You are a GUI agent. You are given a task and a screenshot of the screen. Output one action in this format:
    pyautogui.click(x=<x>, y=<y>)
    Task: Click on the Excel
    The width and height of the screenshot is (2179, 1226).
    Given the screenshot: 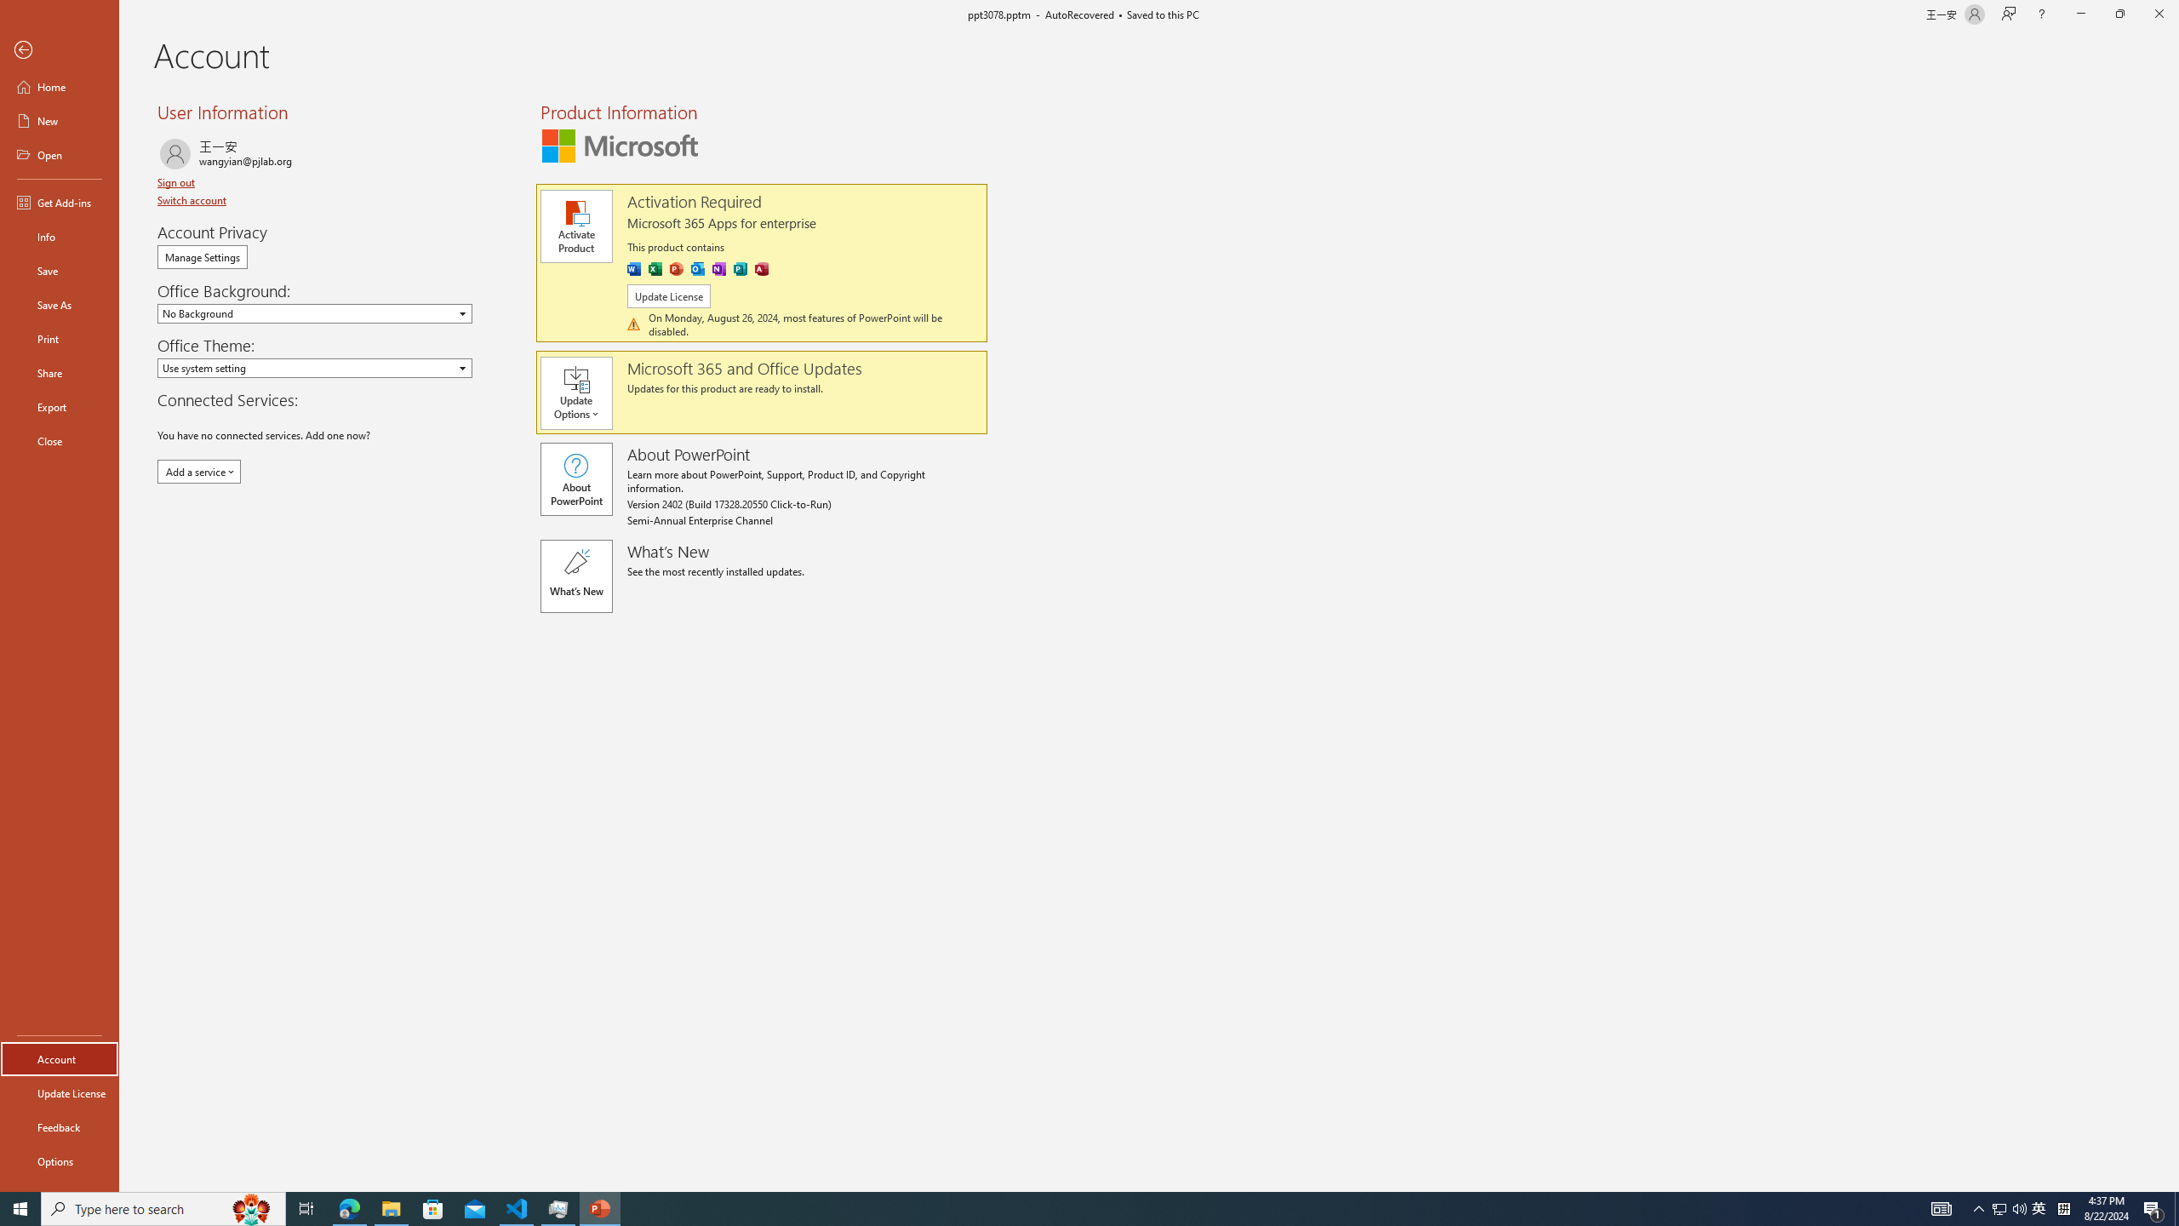 What is the action you would take?
    pyautogui.click(x=655, y=269)
    